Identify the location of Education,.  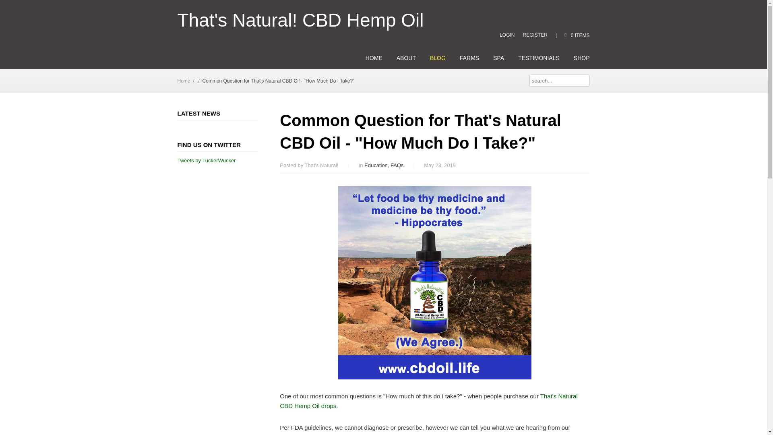
(377, 165).